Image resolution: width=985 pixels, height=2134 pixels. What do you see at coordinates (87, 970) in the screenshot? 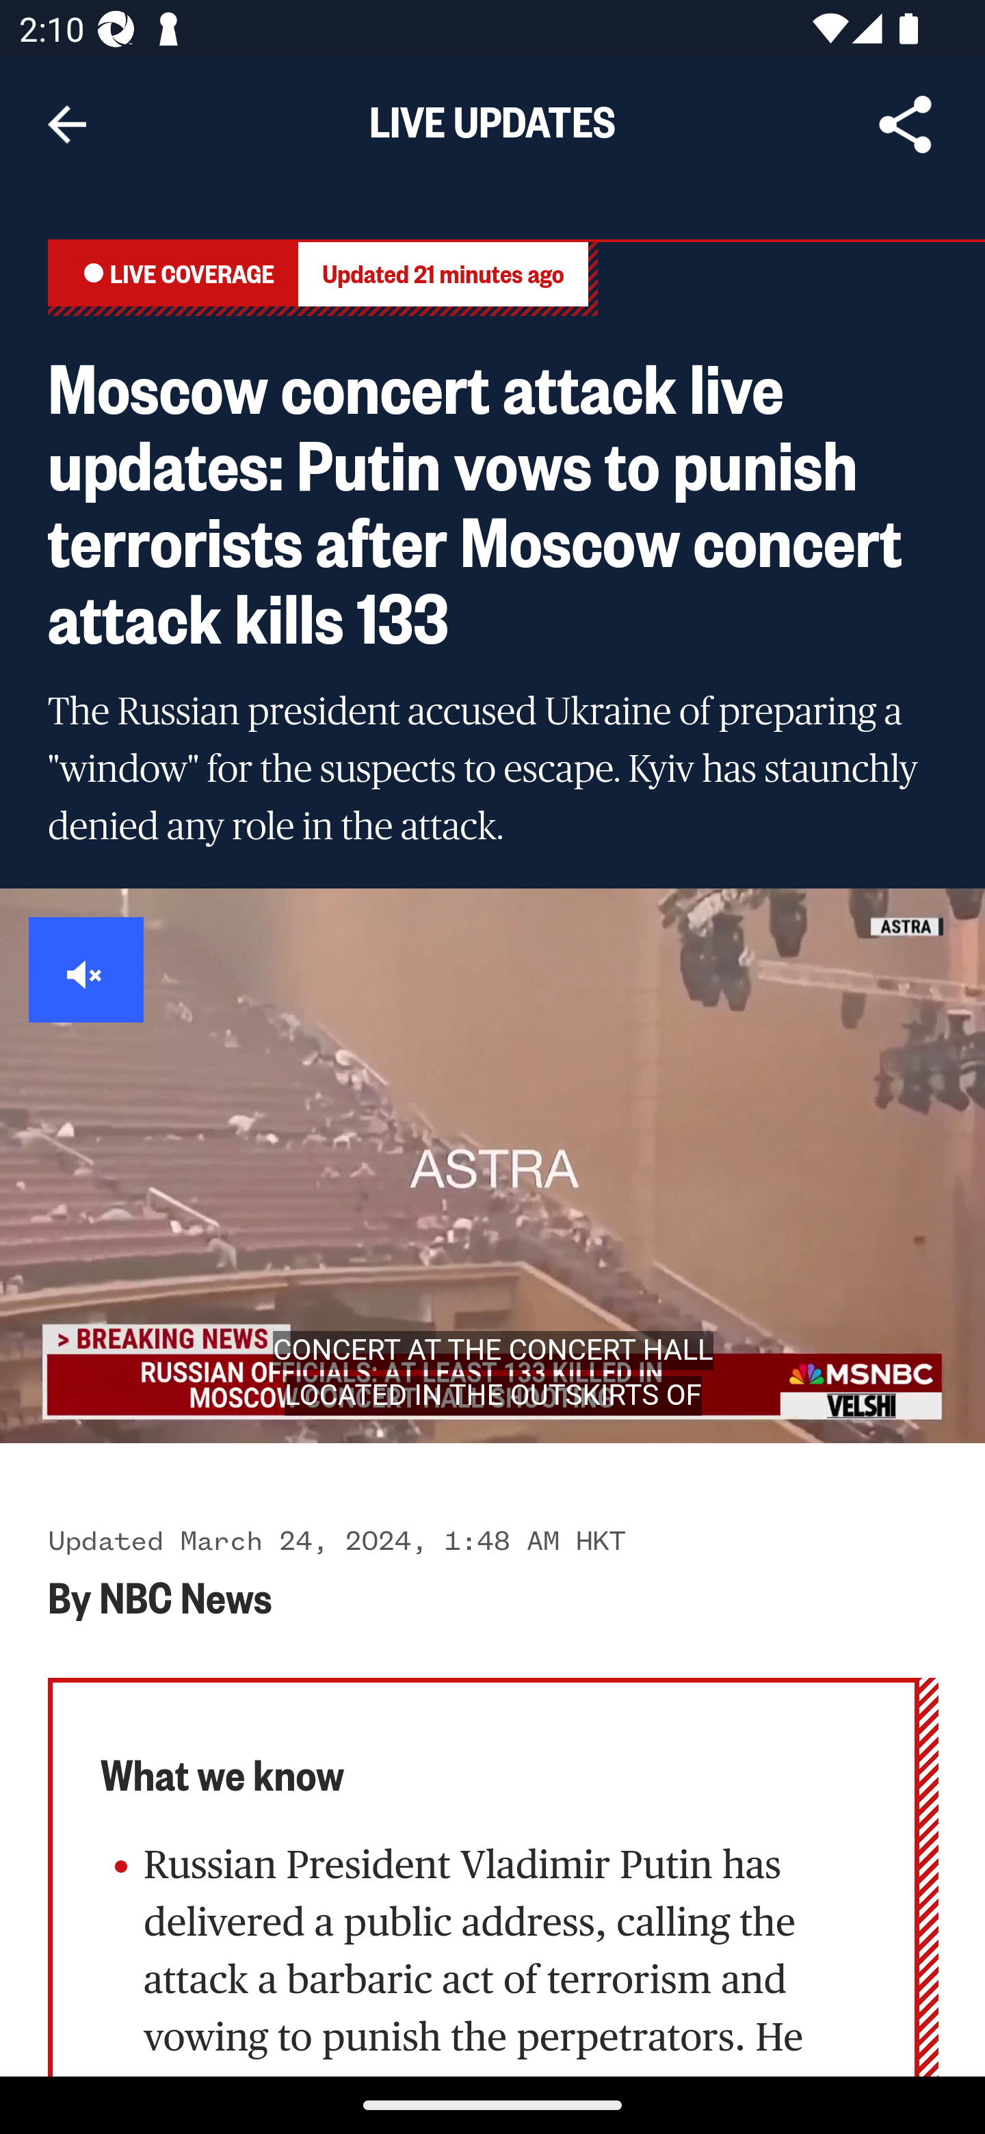
I see `` at bounding box center [87, 970].